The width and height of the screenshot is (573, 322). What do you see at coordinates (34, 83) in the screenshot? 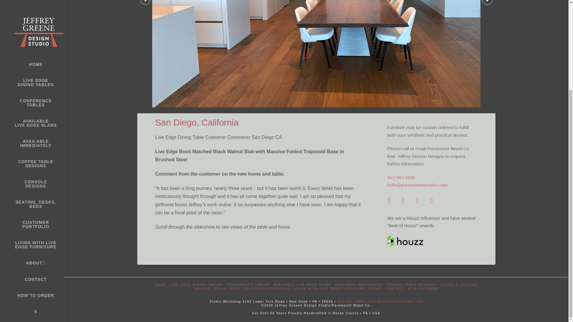
I see `SEATING, DESKS, BEDS` at bounding box center [34, 83].